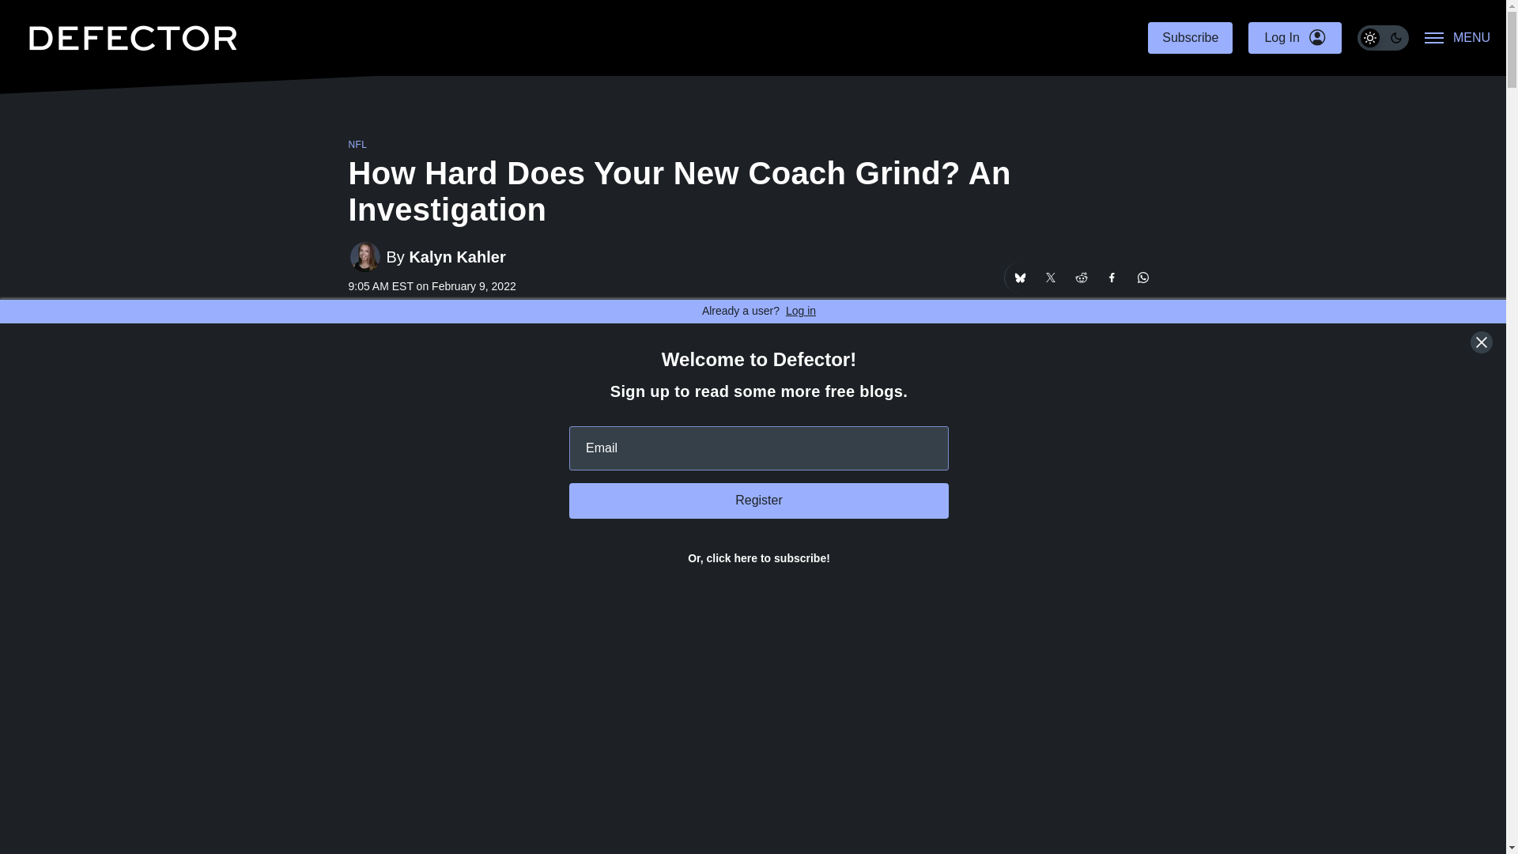 The image size is (1518, 854). Describe the element at coordinates (1293, 38) in the screenshot. I see `Log In` at that location.